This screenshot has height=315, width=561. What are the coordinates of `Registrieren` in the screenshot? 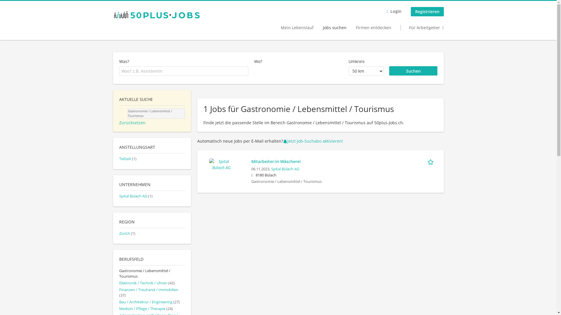 It's located at (427, 12).